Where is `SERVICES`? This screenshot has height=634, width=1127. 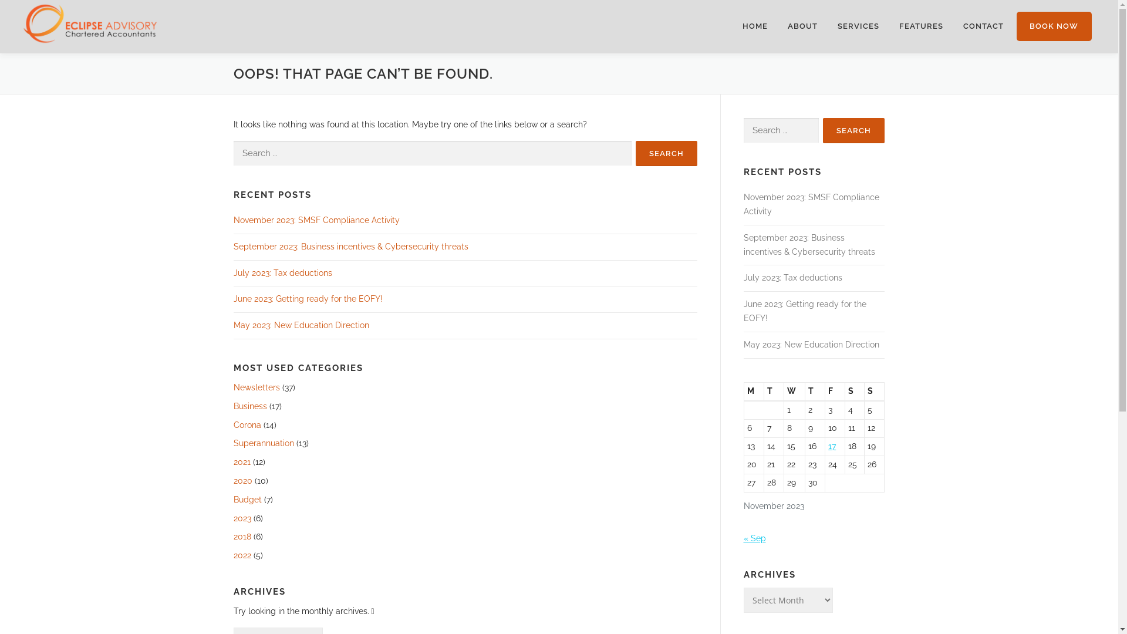
SERVICES is located at coordinates (858, 26).